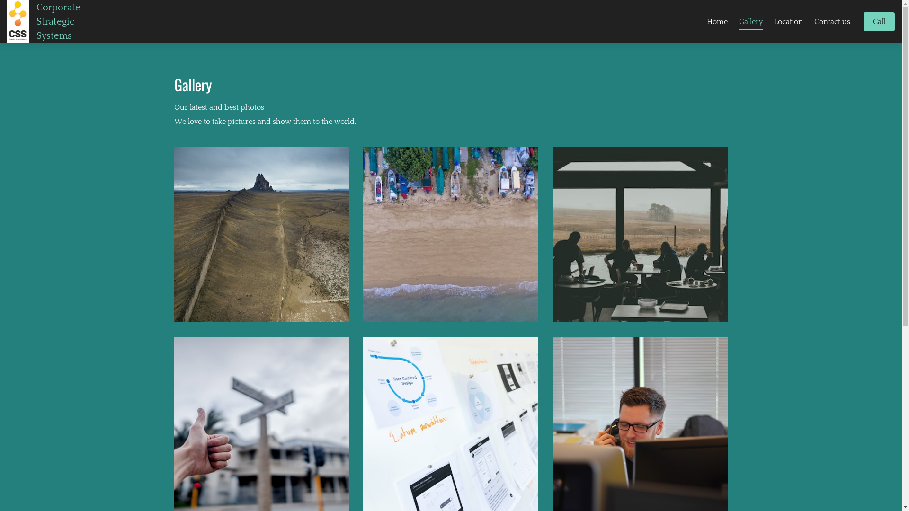 The width and height of the screenshot is (909, 511). Describe the element at coordinates (751, 21) in the screenshot. I see `Gallery` at that location.